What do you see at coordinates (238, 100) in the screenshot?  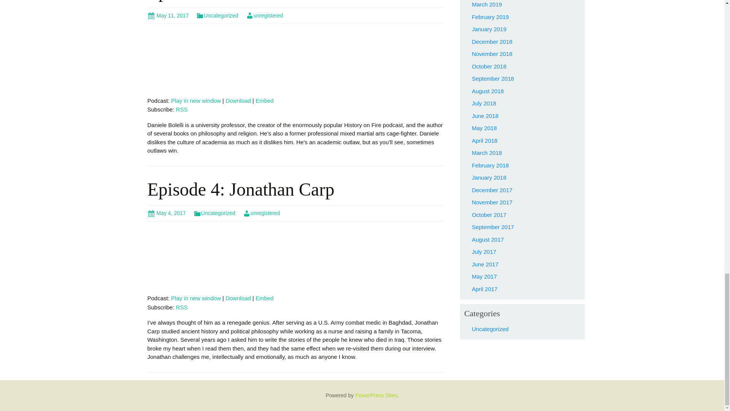 I see `Download` at bounding box center [238, 100].